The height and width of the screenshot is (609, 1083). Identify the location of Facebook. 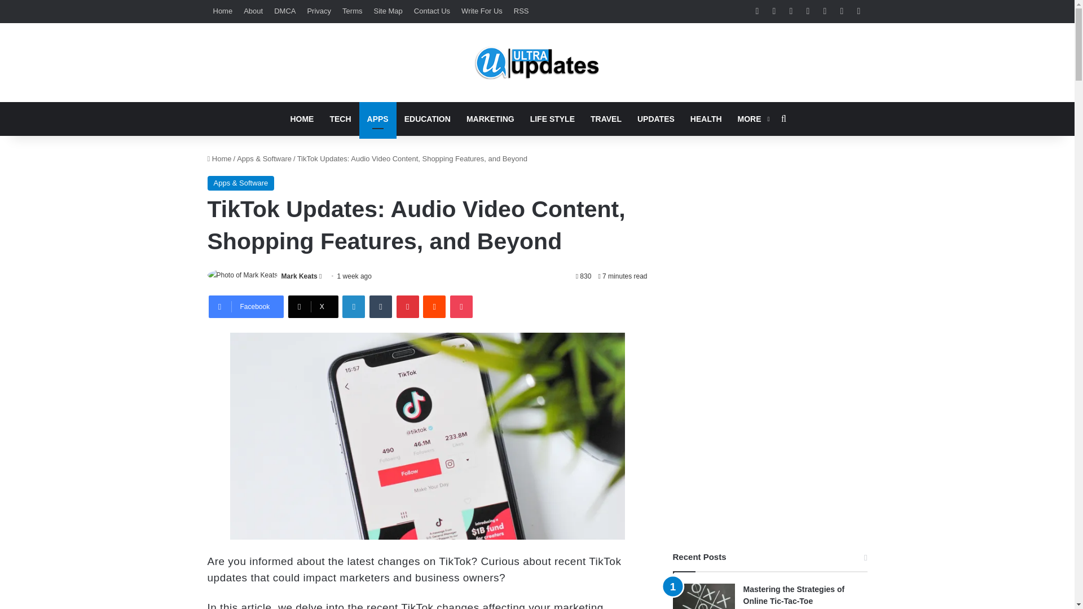
(246, 306).